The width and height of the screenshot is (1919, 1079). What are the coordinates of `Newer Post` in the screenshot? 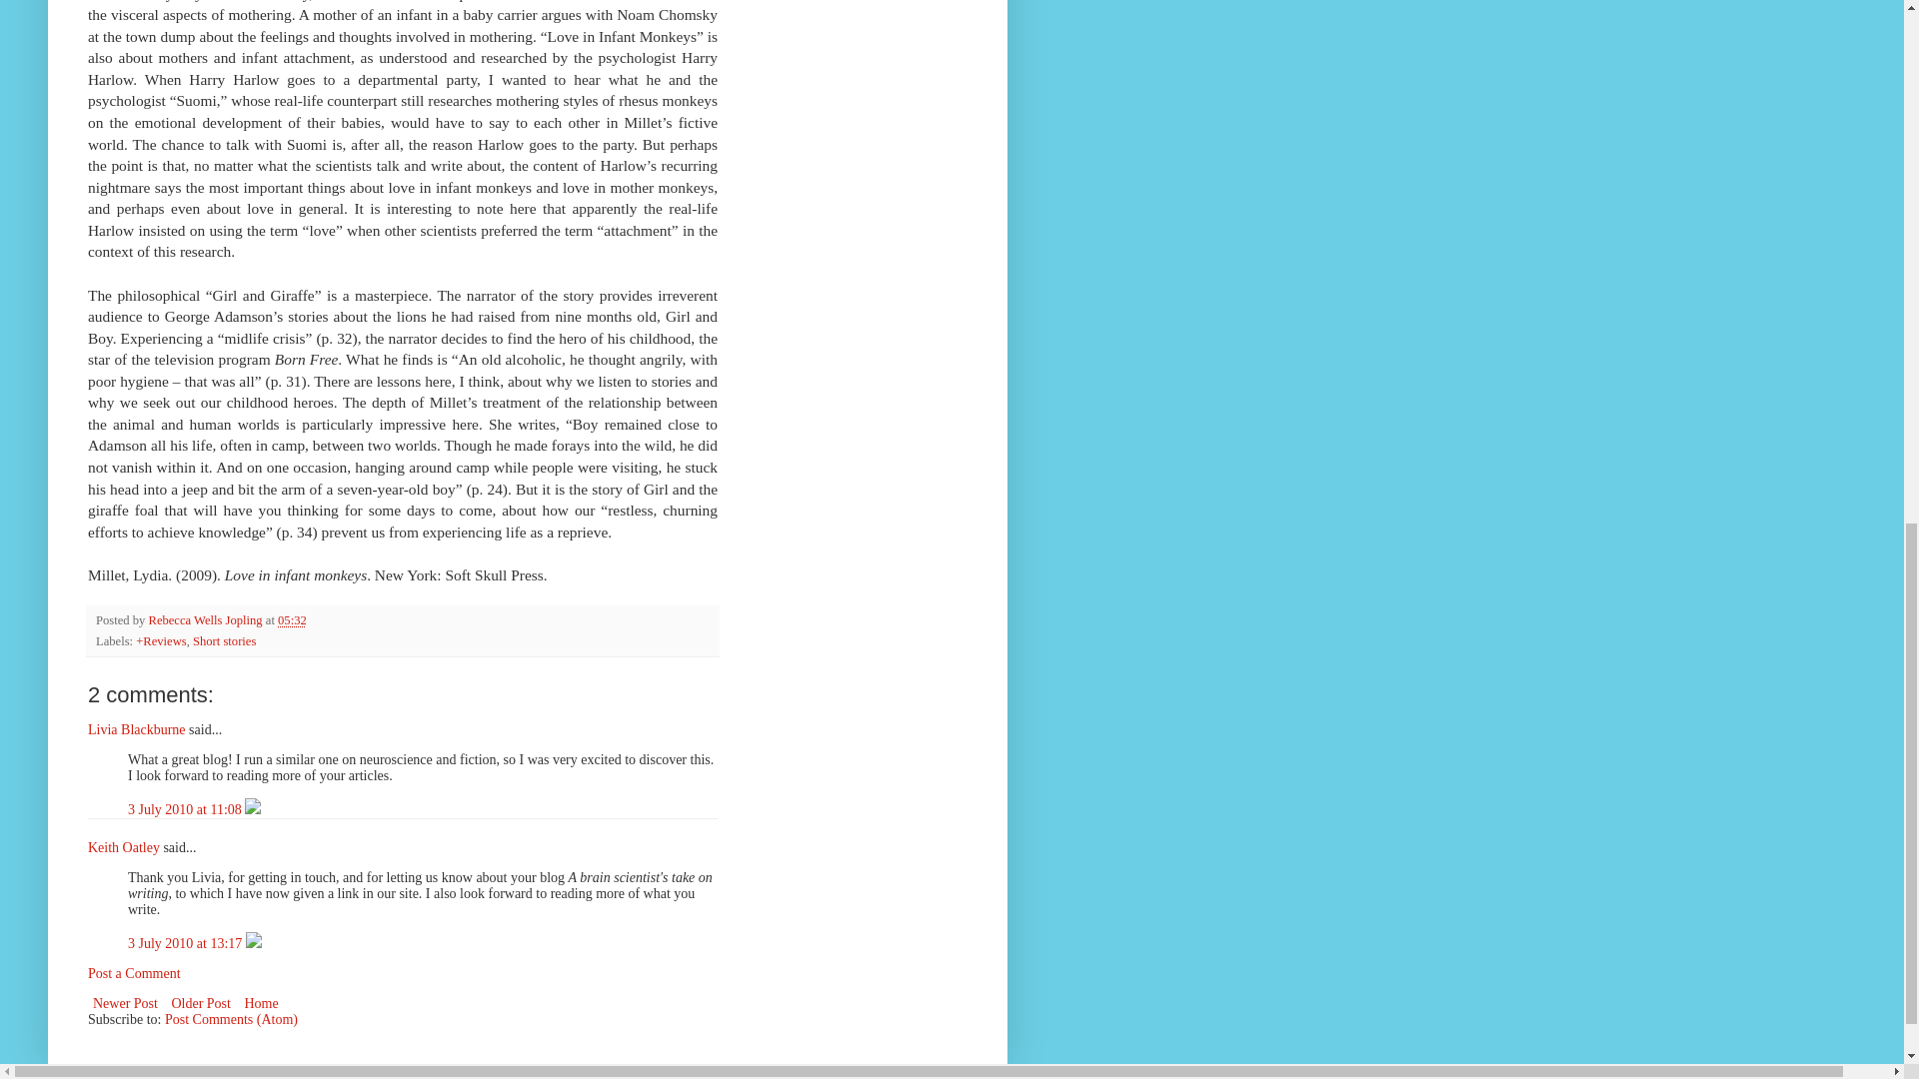 It's located at (126, 1003).